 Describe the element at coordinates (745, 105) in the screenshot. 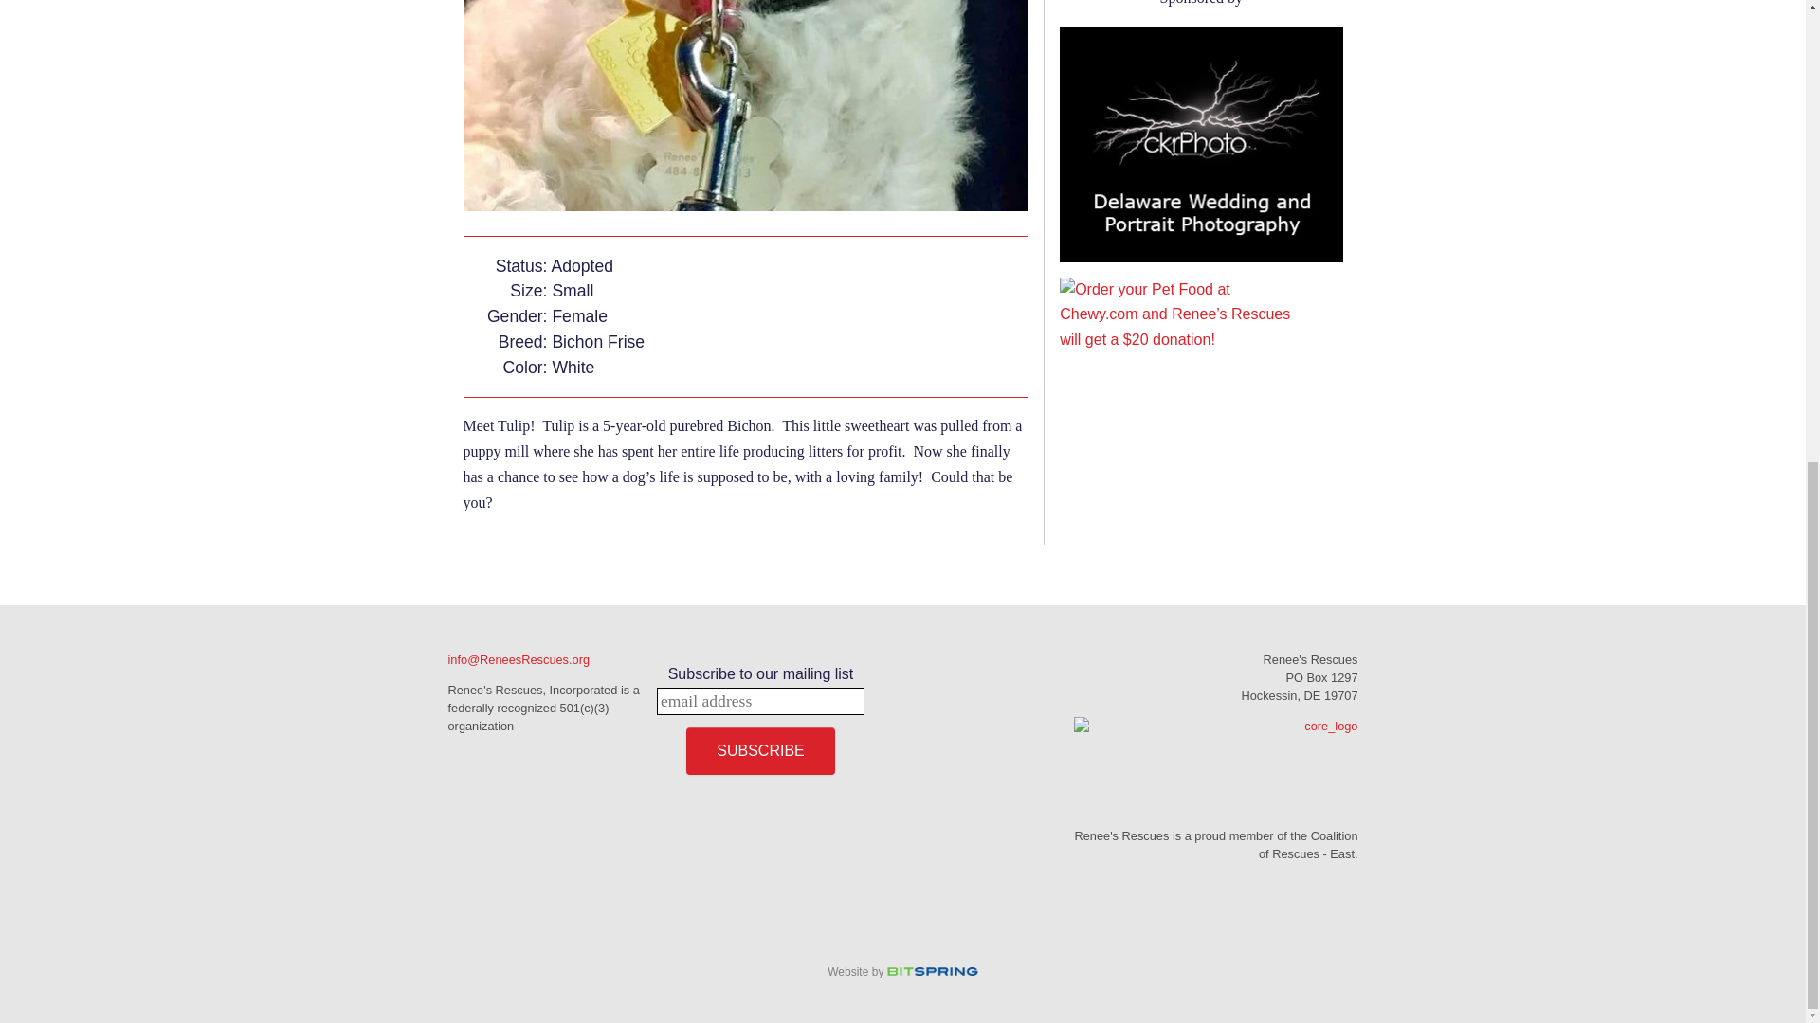

I see `Tulip` at that location.